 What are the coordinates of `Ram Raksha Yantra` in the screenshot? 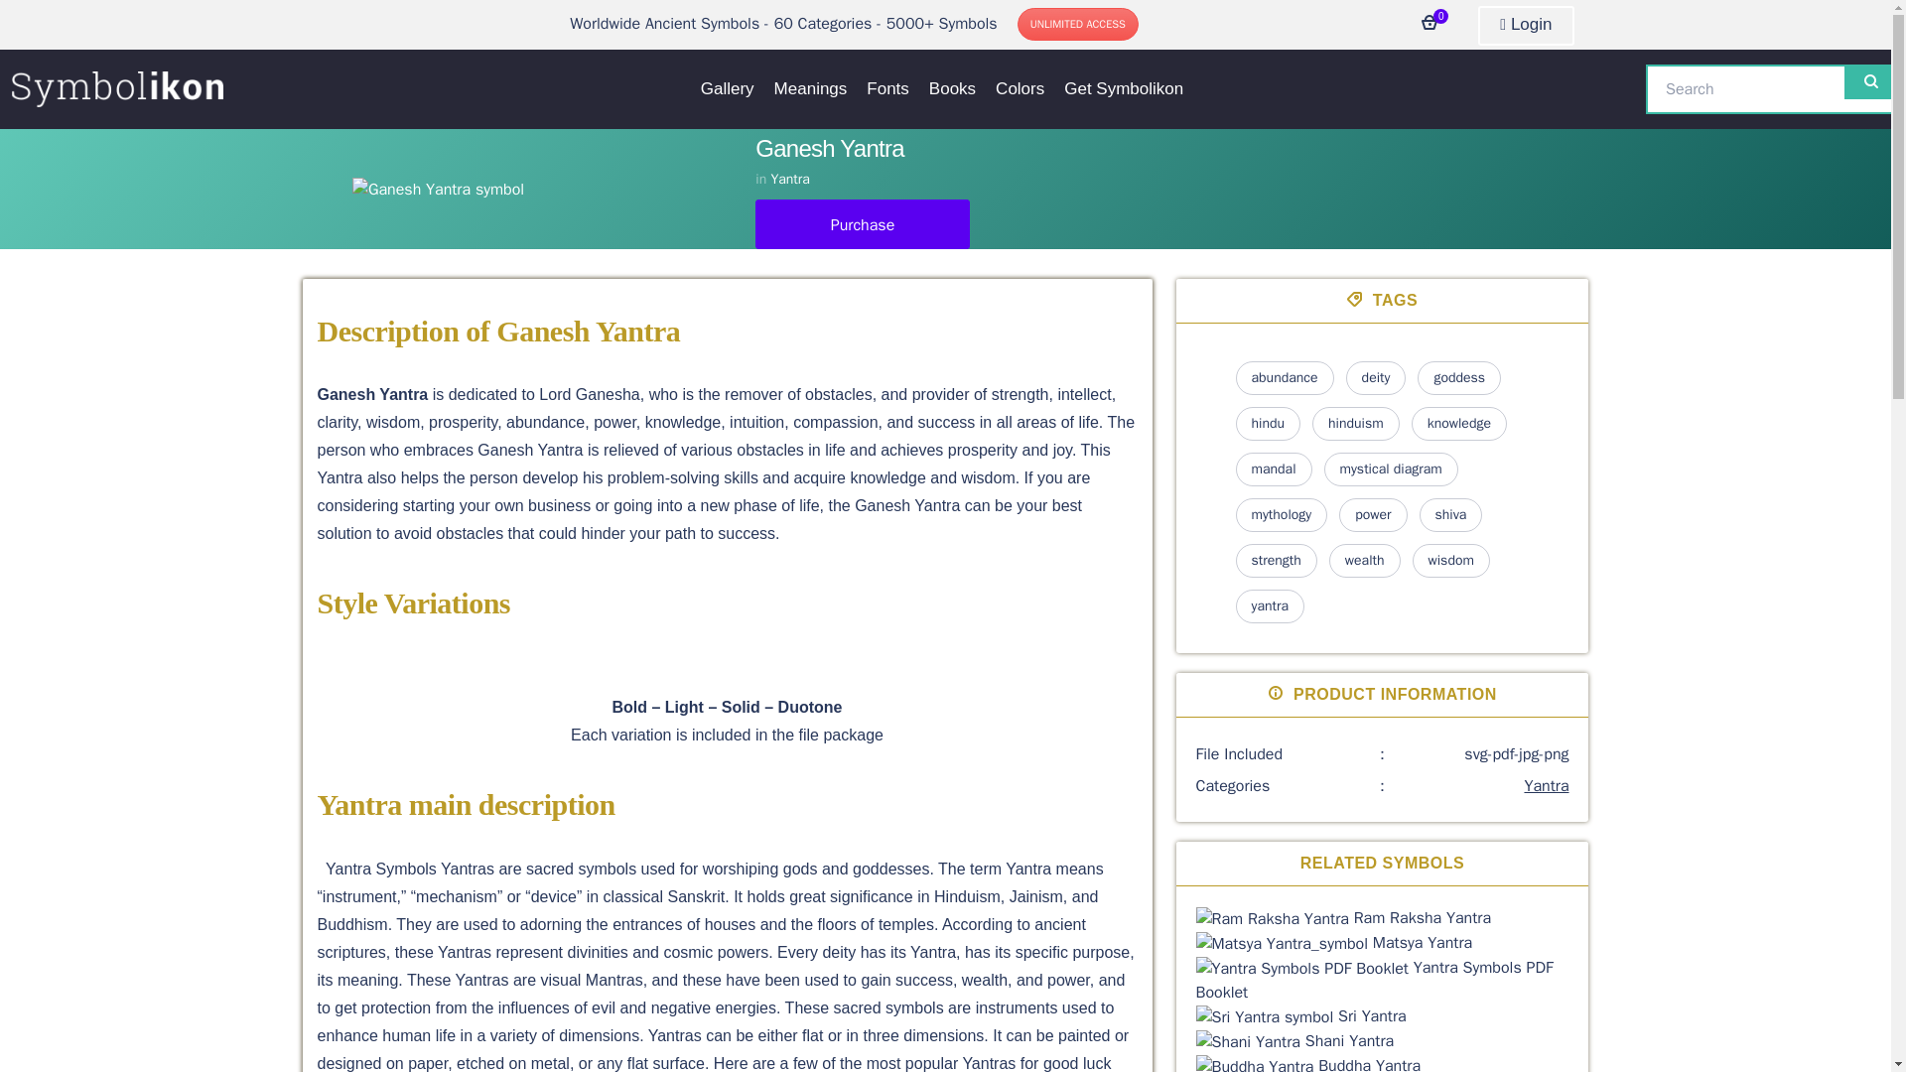 It's located at (1422, 917).